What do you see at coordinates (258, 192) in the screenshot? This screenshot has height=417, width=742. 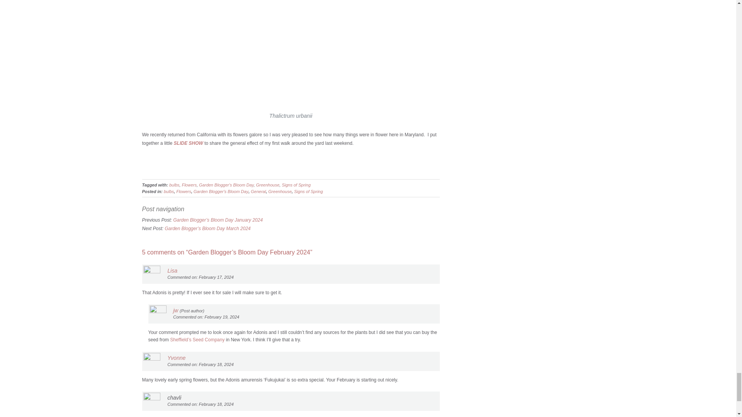 I see `General` at bounding box center [258, 192].